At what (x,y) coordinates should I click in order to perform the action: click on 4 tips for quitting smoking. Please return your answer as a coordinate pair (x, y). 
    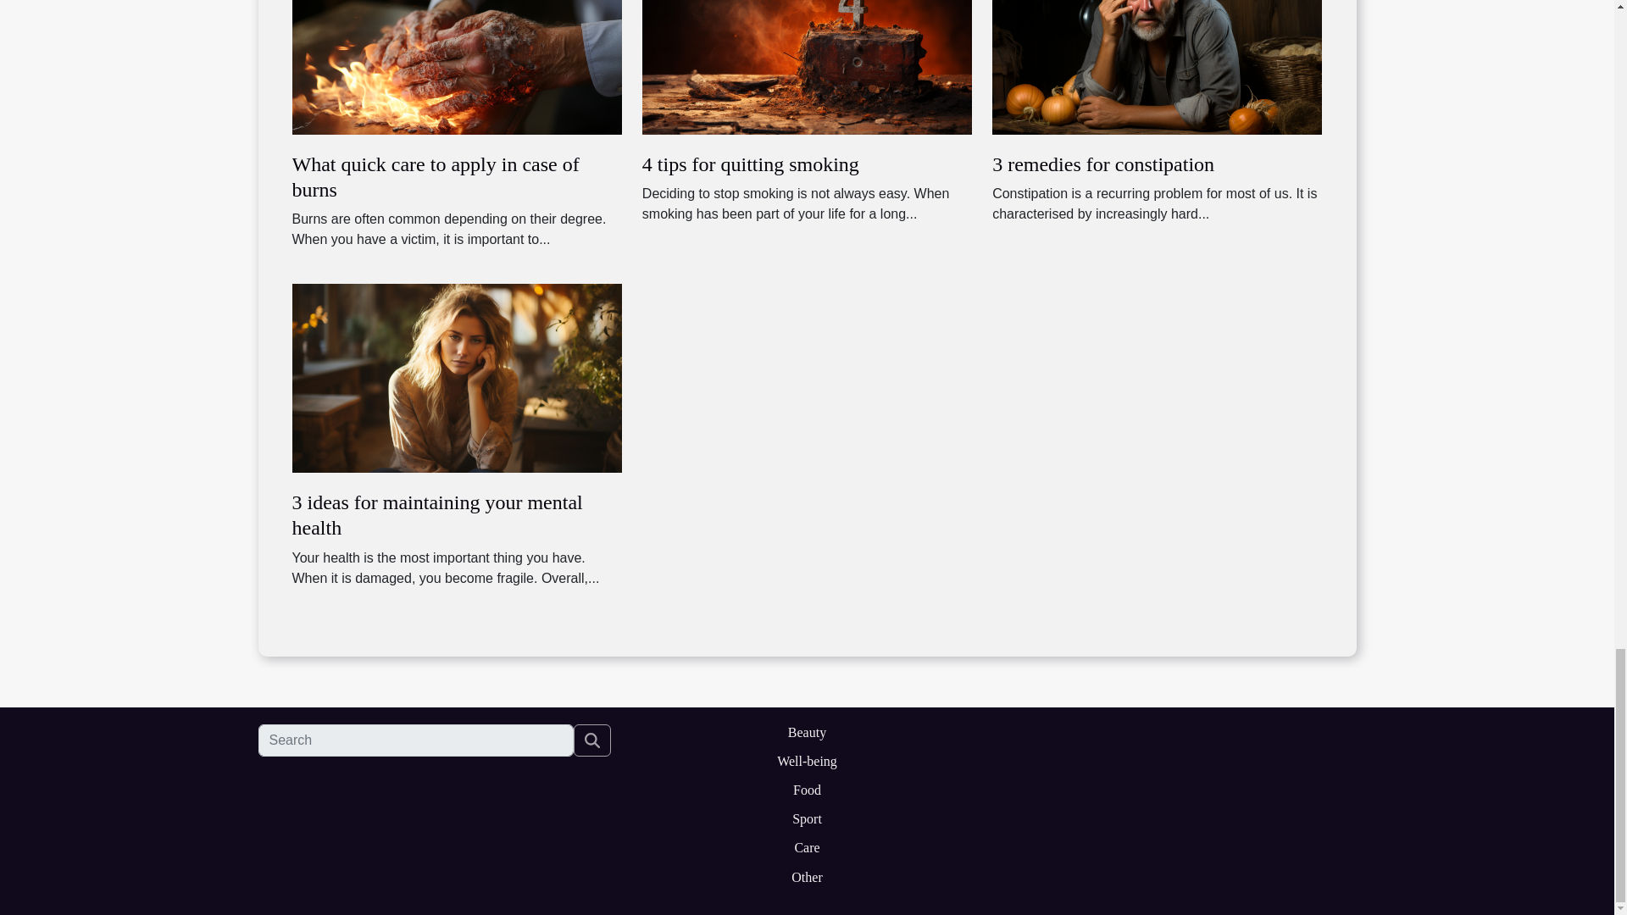
    Looking at the image, I should click on (751, 164).